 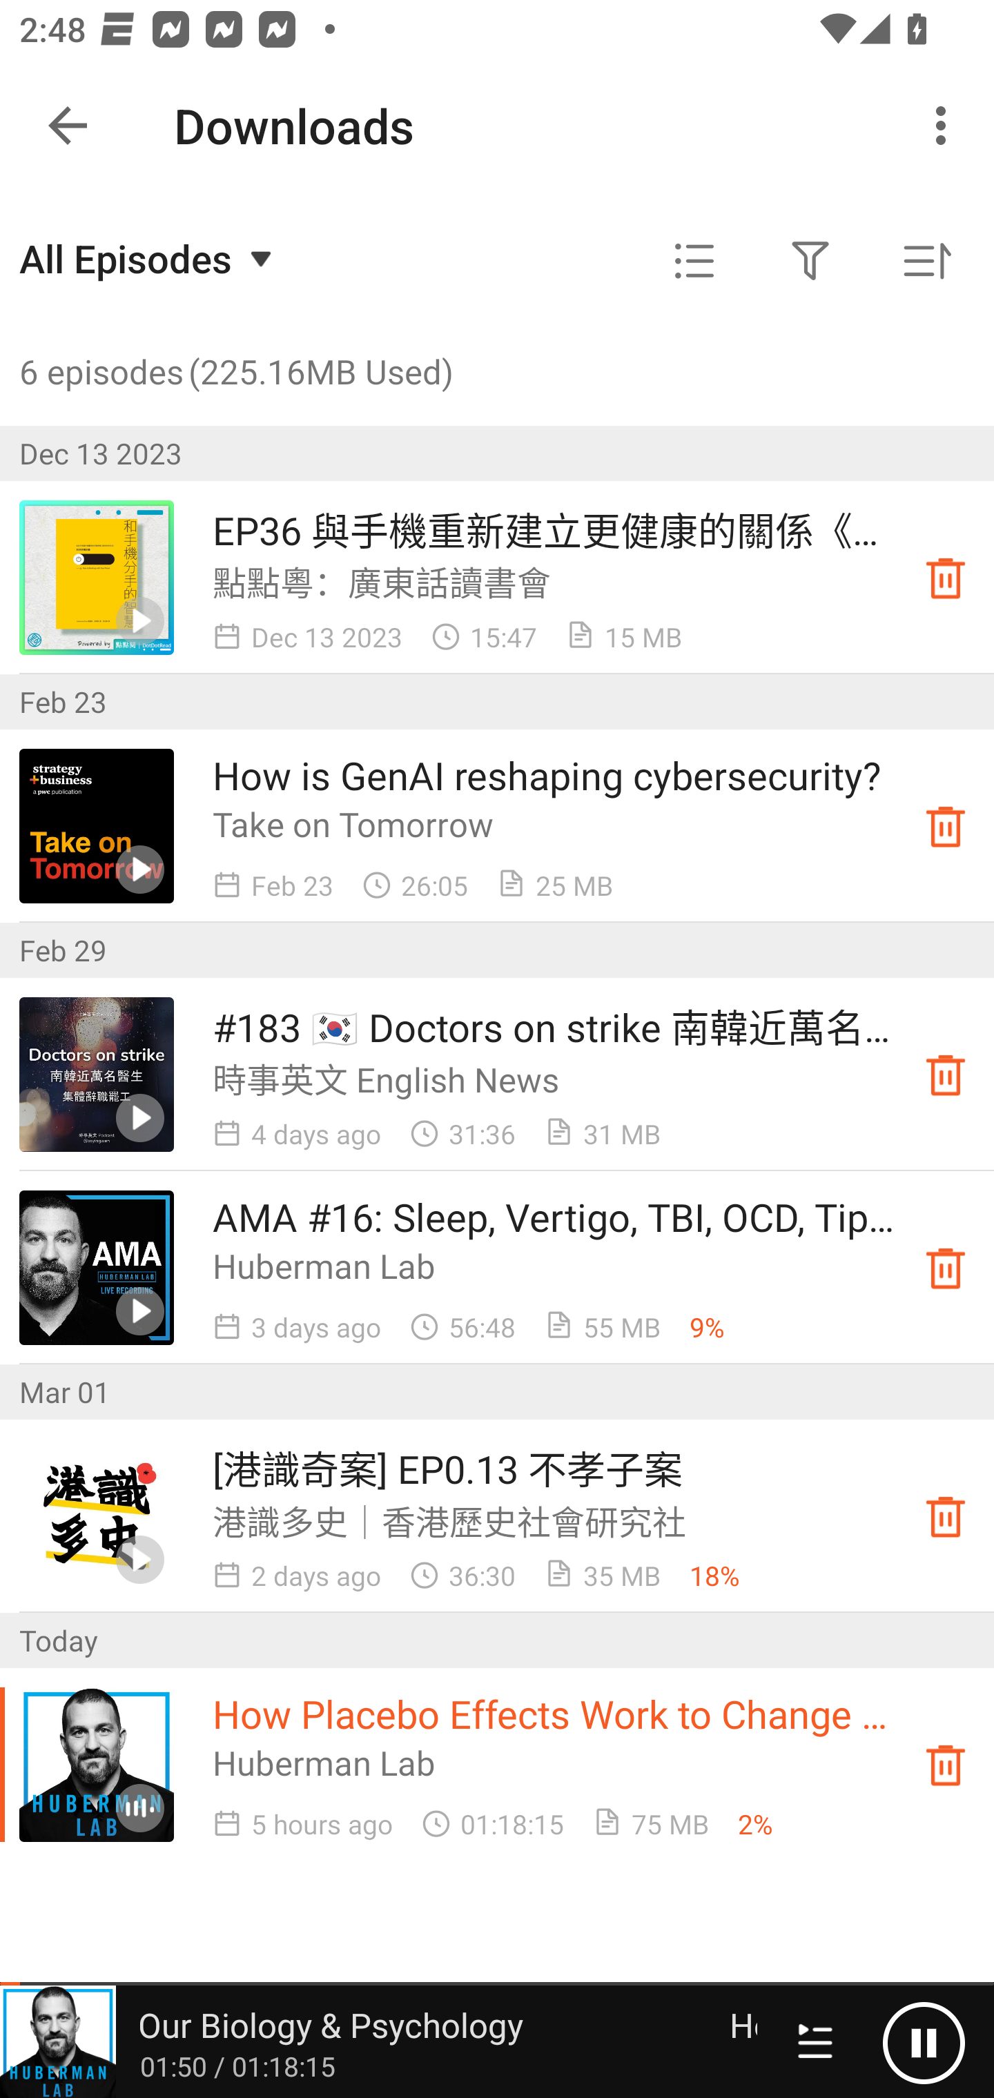 I want to click on Downloaded, so click(x=946, y=1267).